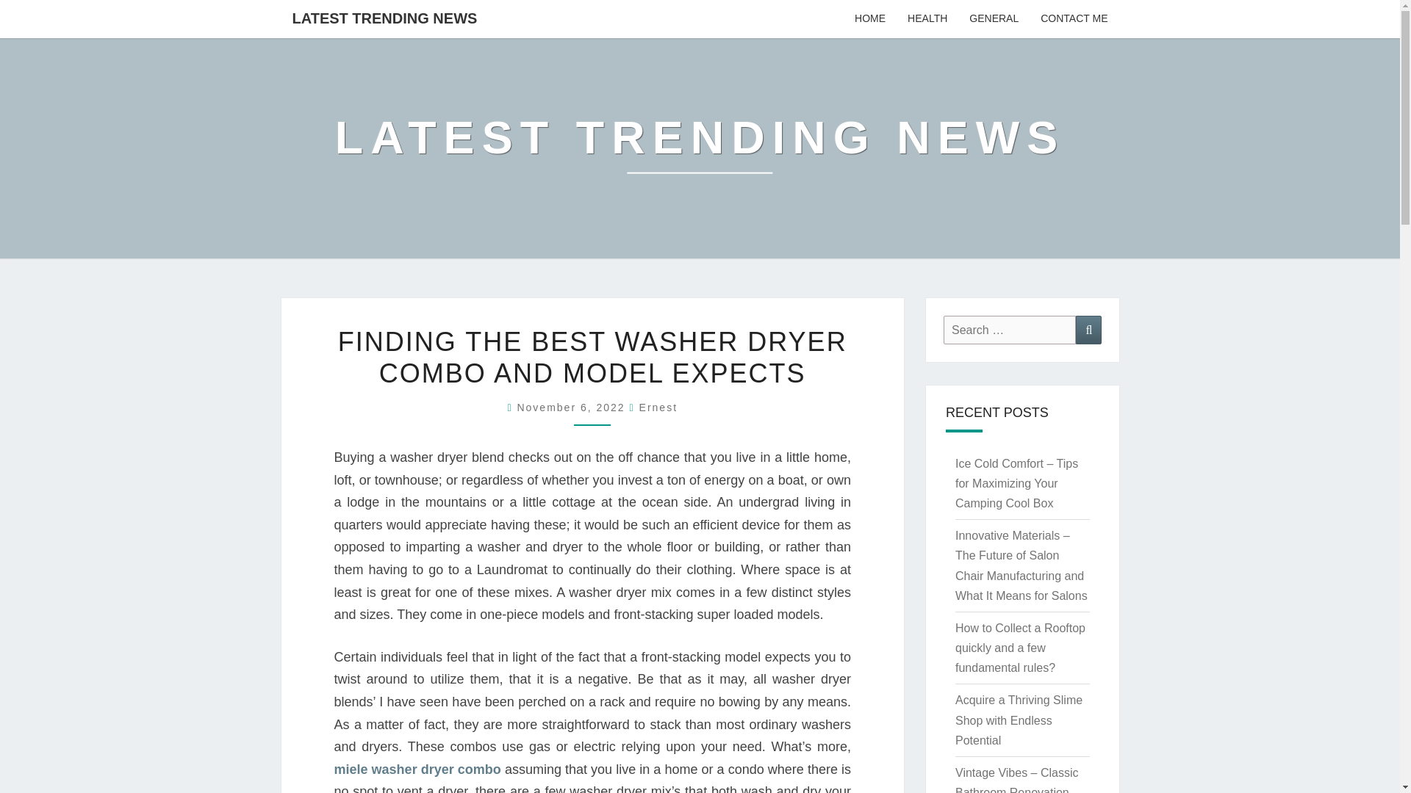  I want to click on Search for:, so click(1010, 329).